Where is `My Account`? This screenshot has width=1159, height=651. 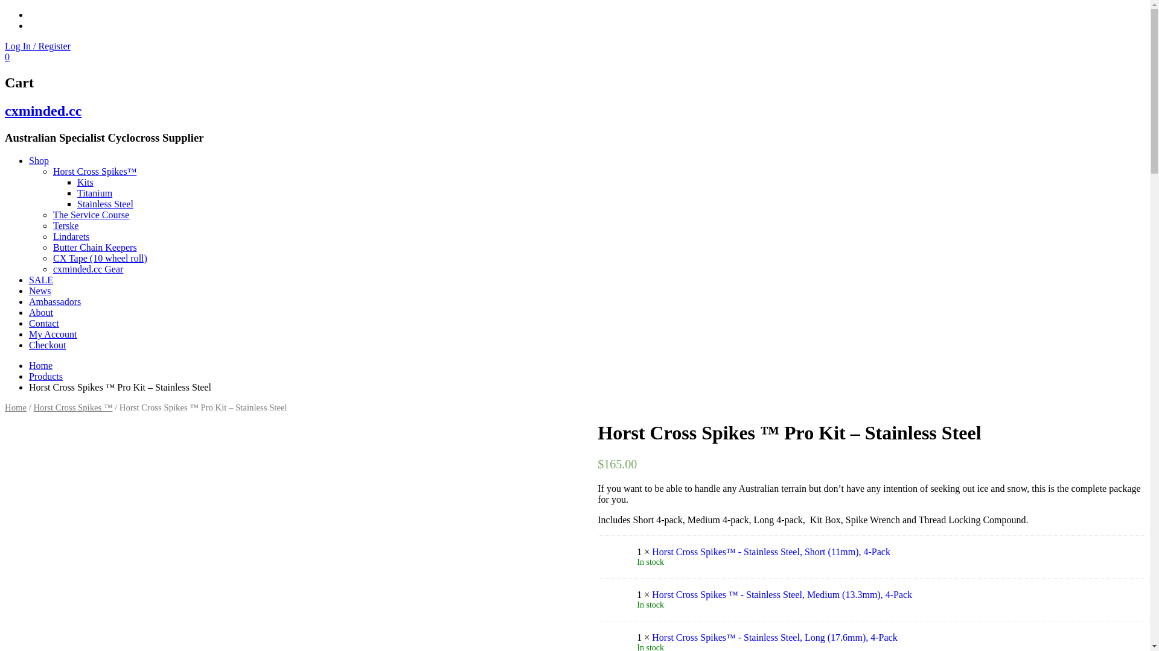
My Account is located at coordinates (53, 334).